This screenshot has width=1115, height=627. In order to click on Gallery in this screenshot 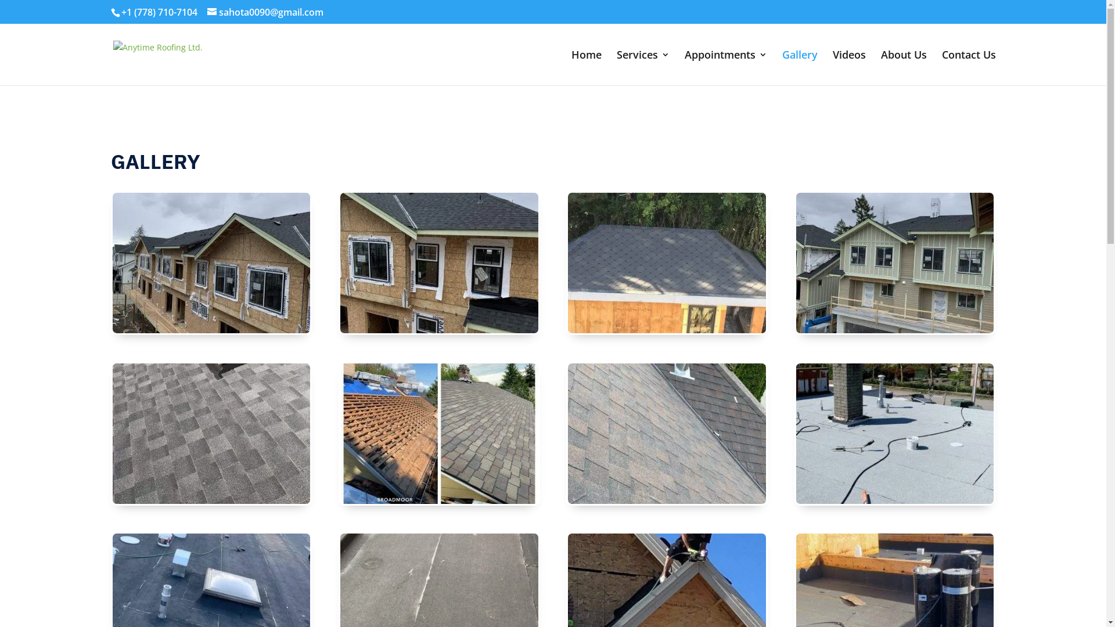, I will do `click(799, 68)`.